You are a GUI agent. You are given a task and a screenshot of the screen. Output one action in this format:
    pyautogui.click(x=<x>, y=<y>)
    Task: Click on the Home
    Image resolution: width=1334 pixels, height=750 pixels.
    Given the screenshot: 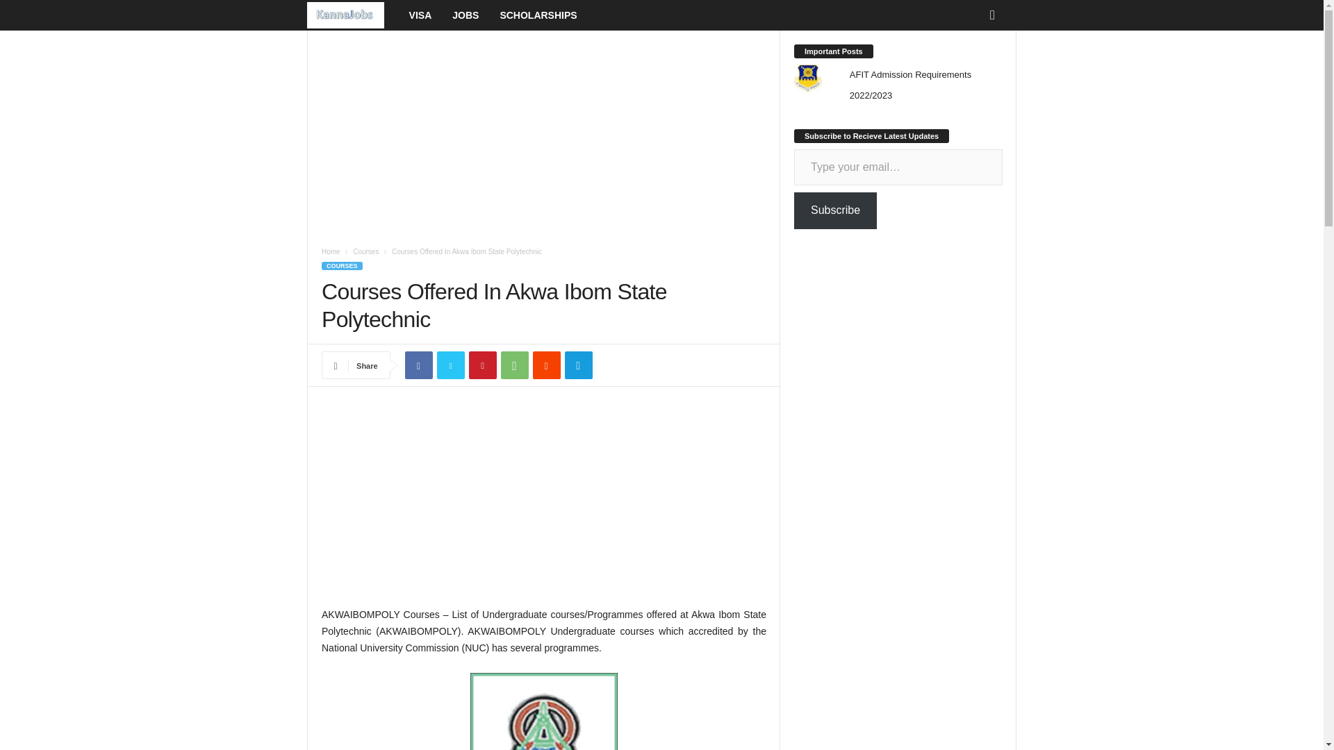 What is the action you would take?
    pyautogui.click(x=331, y=251)
    